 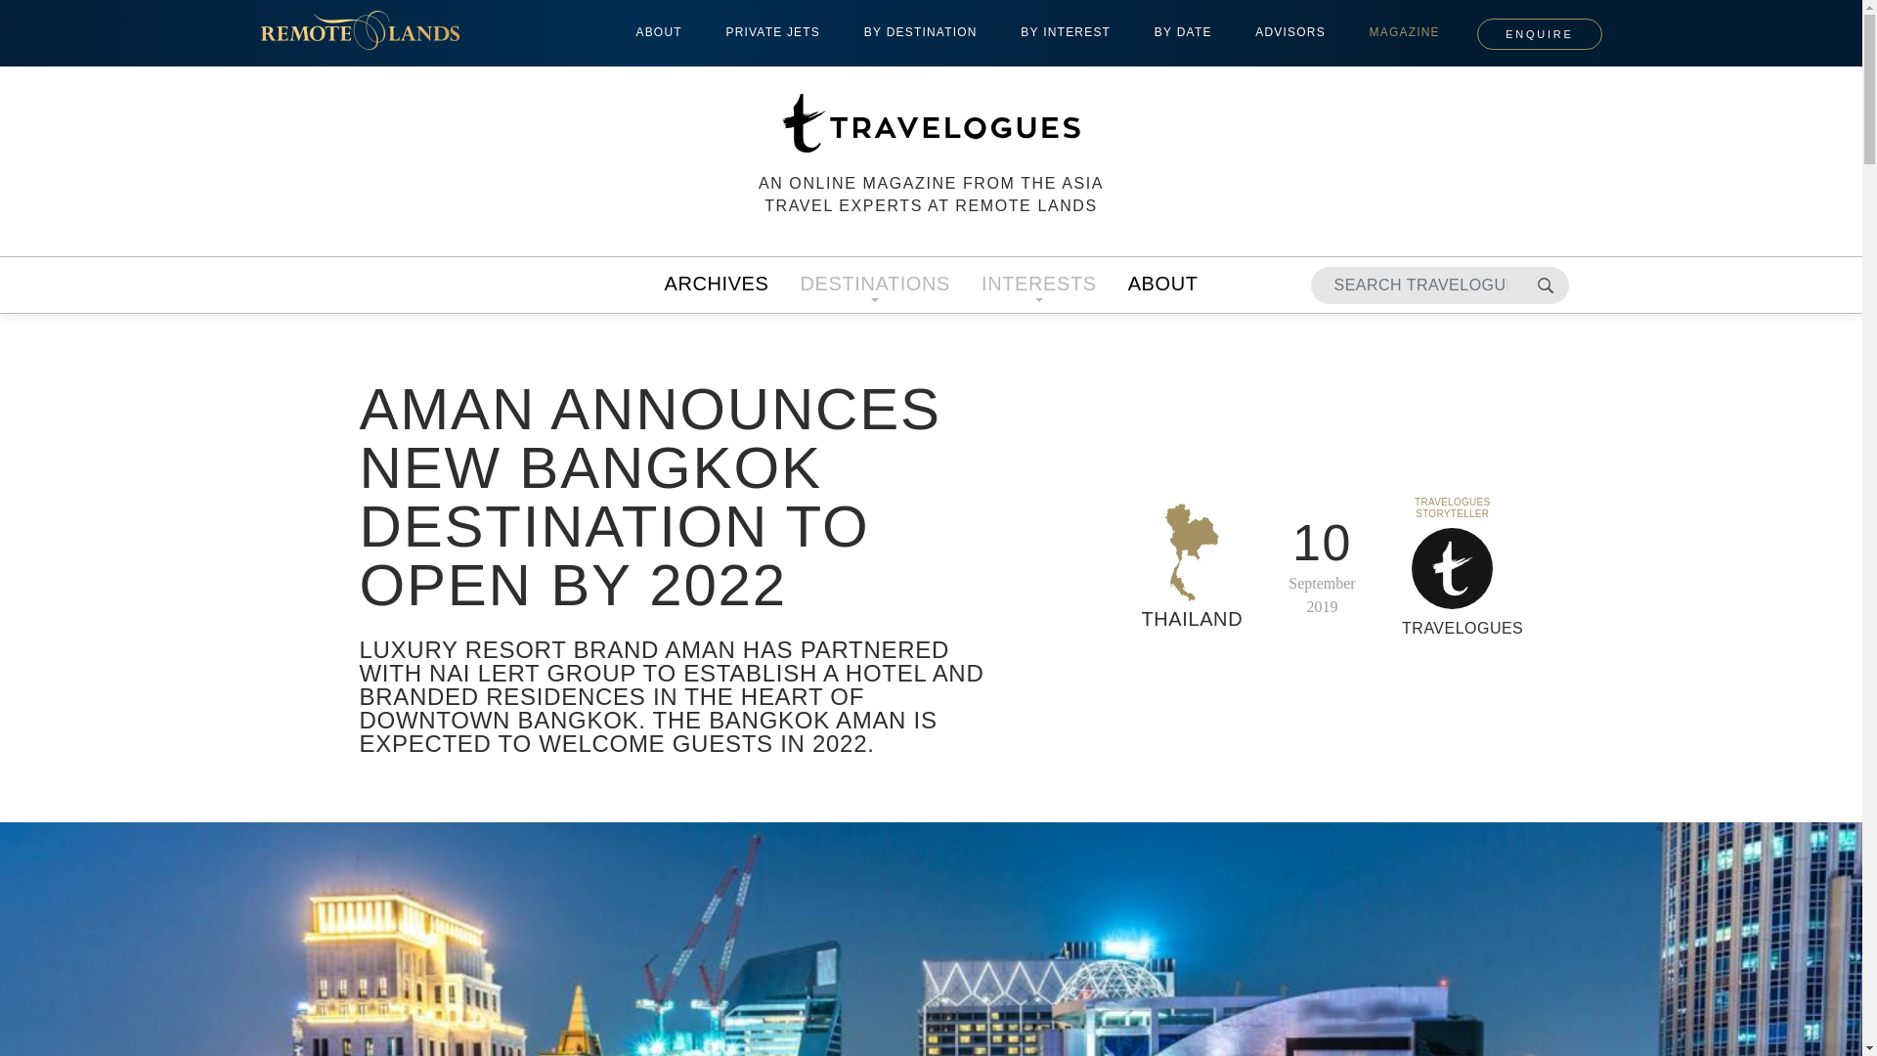 What do you see at coordinates (716, 285) in the screenshot?
I see `ARCHIVES` at bounding box center [716, 285].